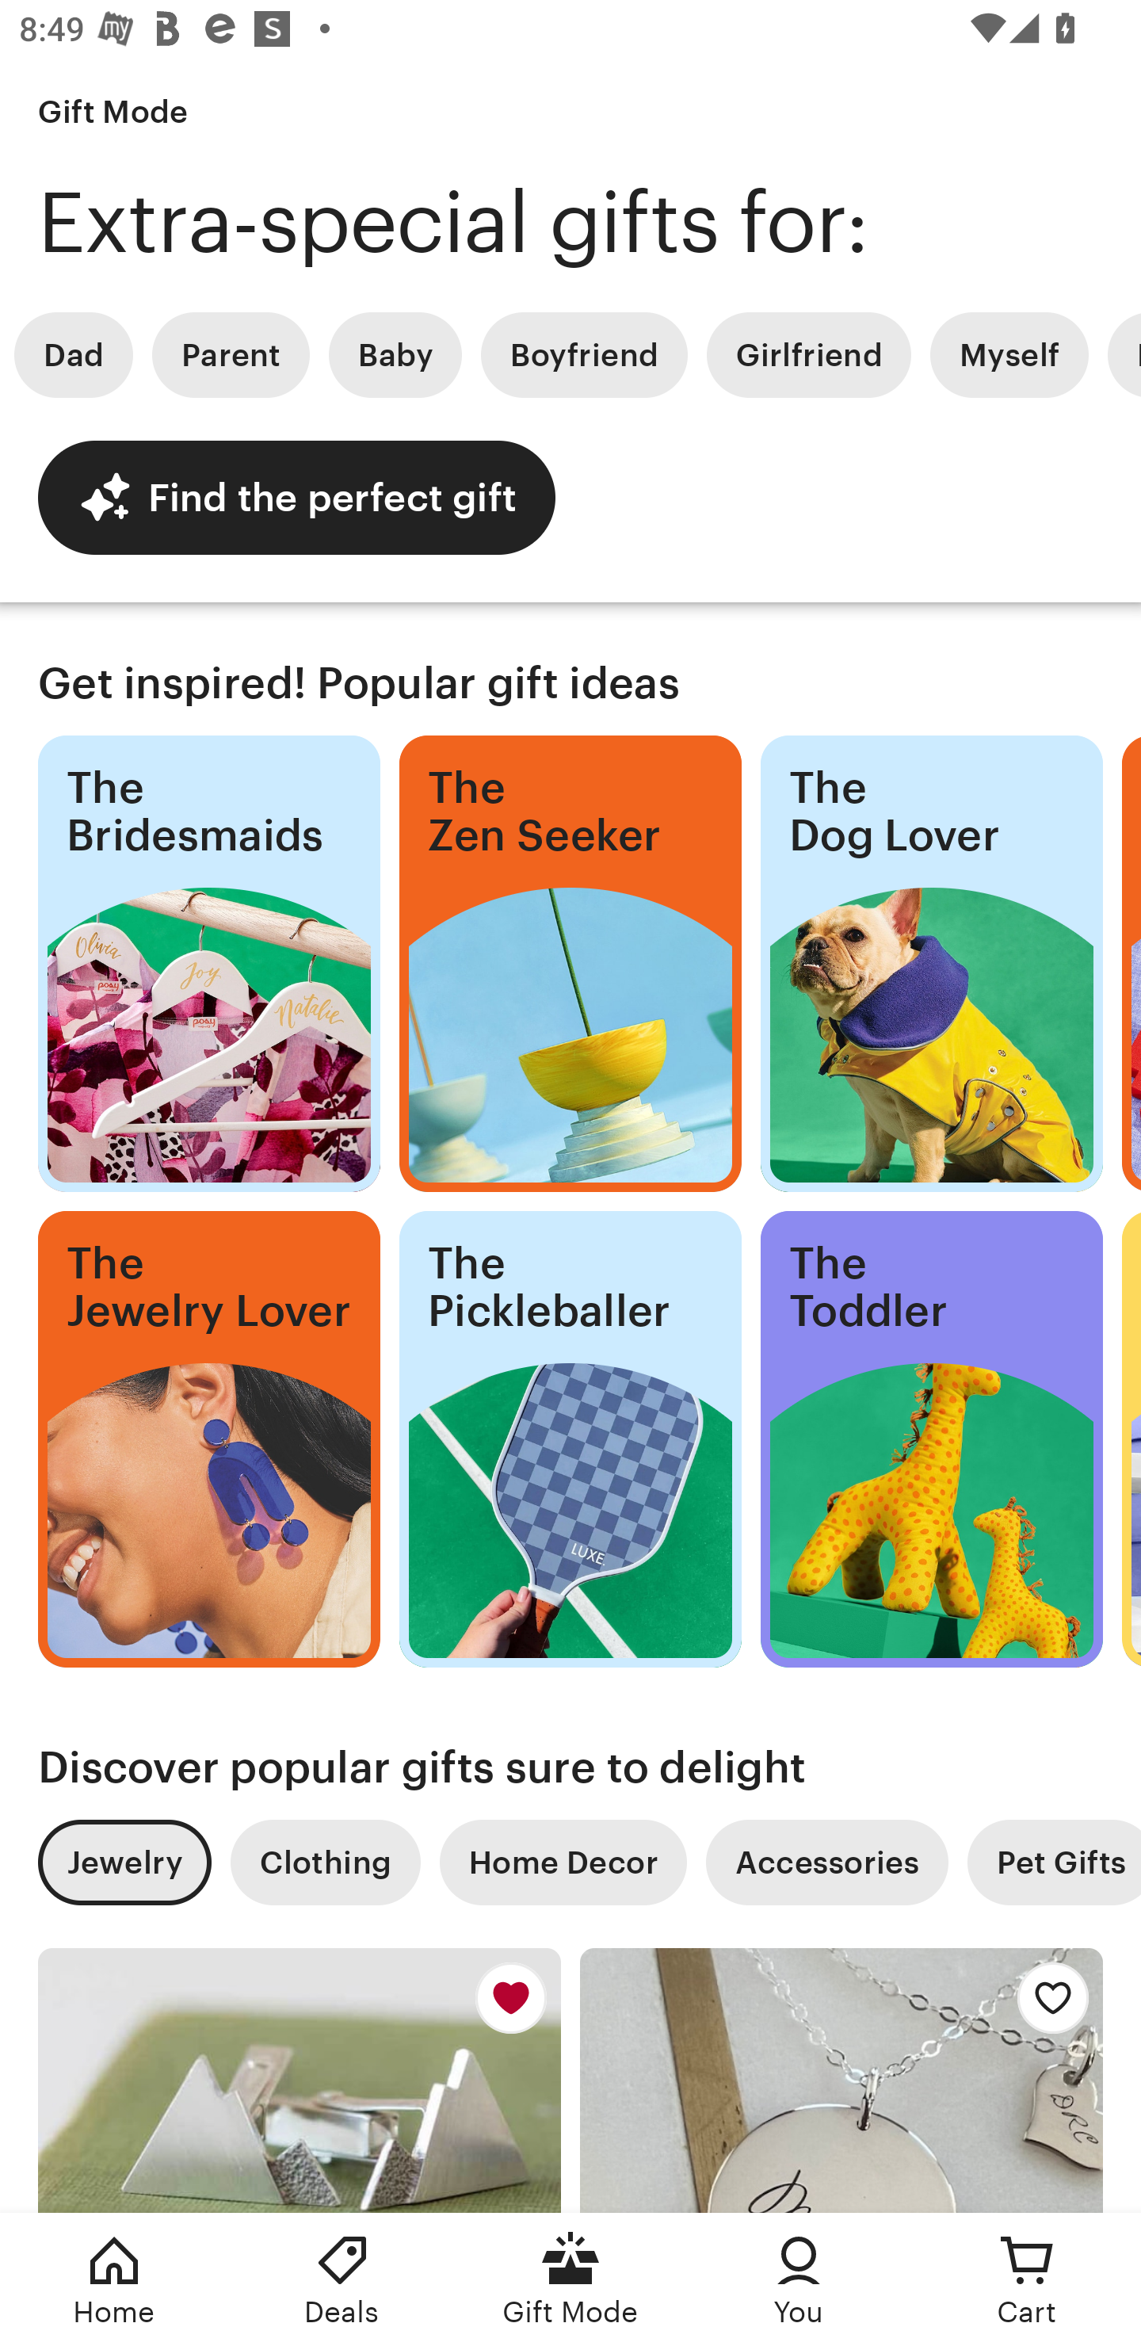  I want to click on The Toddler, so click(932, 1439).